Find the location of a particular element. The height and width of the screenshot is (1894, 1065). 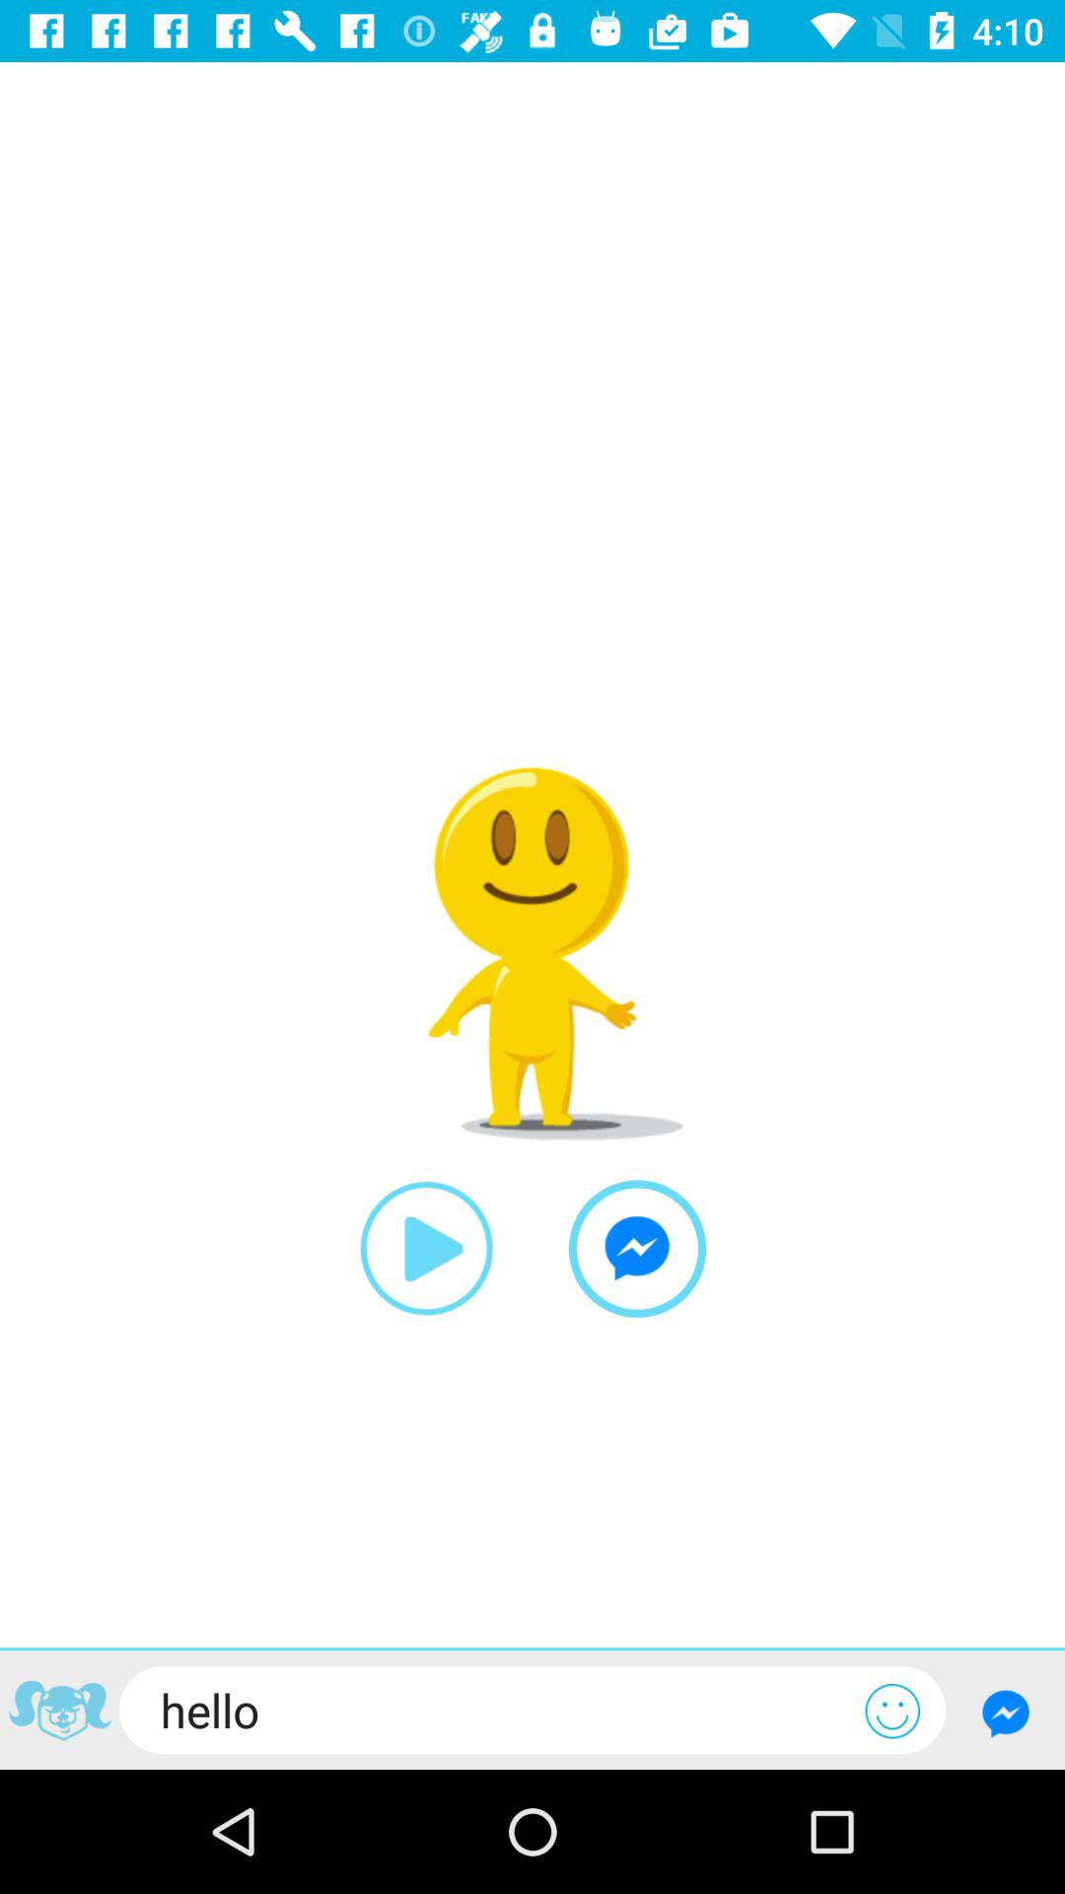

open the item next to the hello item is located at coordinates (59, 1712).